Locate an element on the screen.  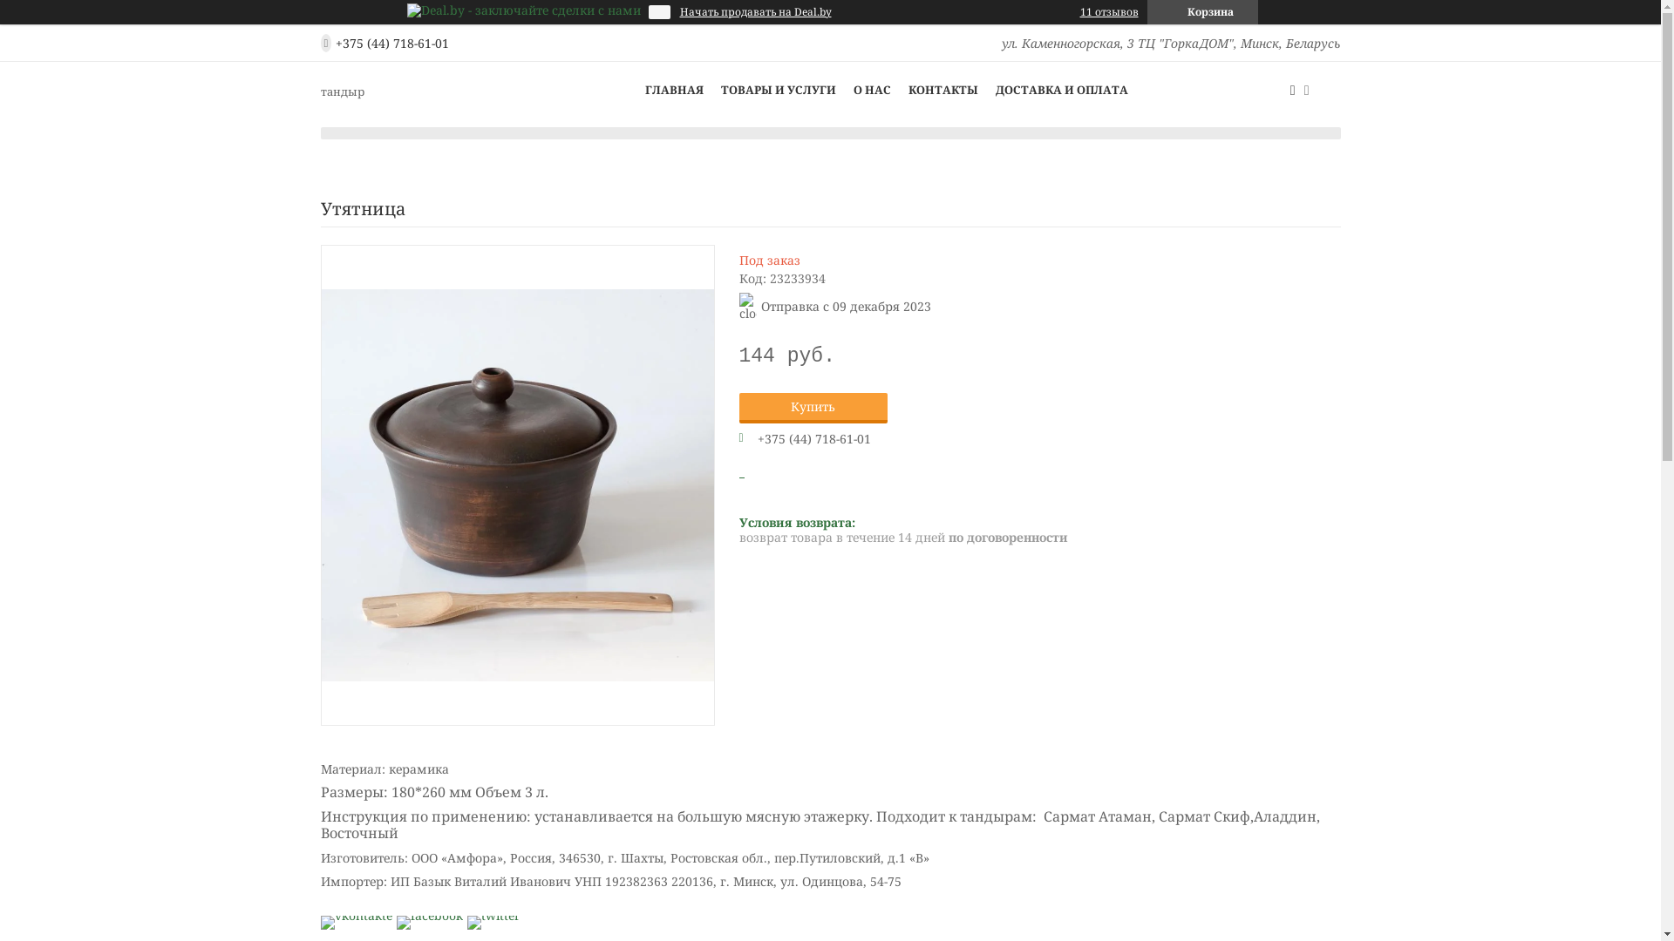
twitter is located at coordinates (493, 915).